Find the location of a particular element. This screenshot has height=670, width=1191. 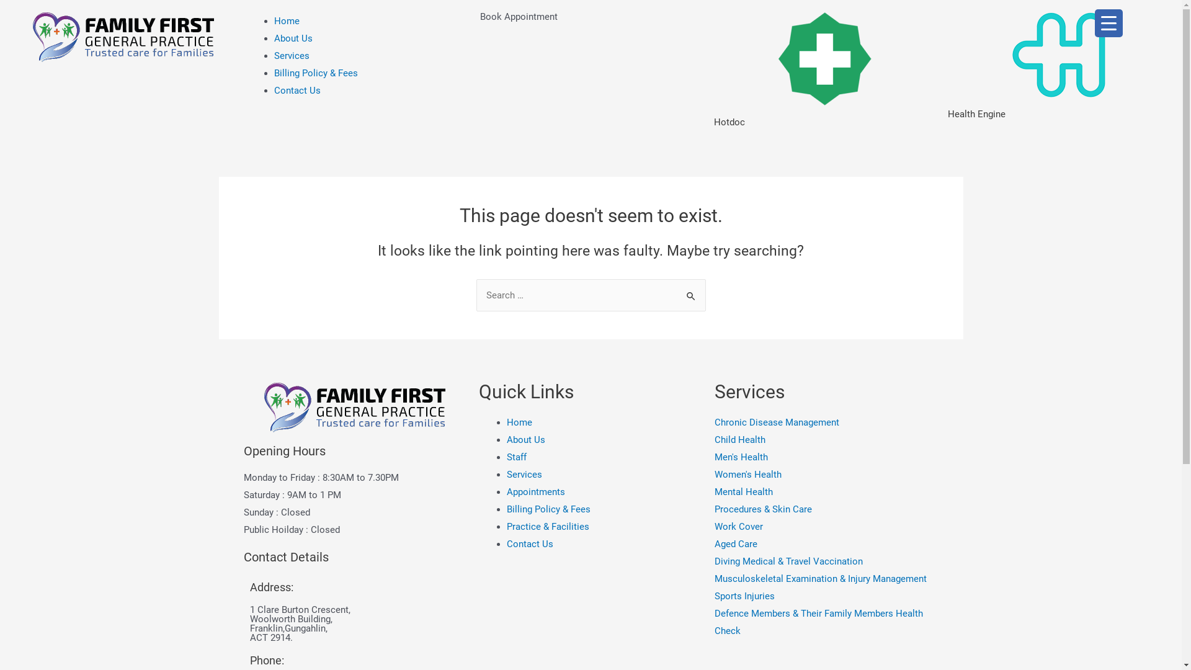

Home is located at coordinates (520, 422).